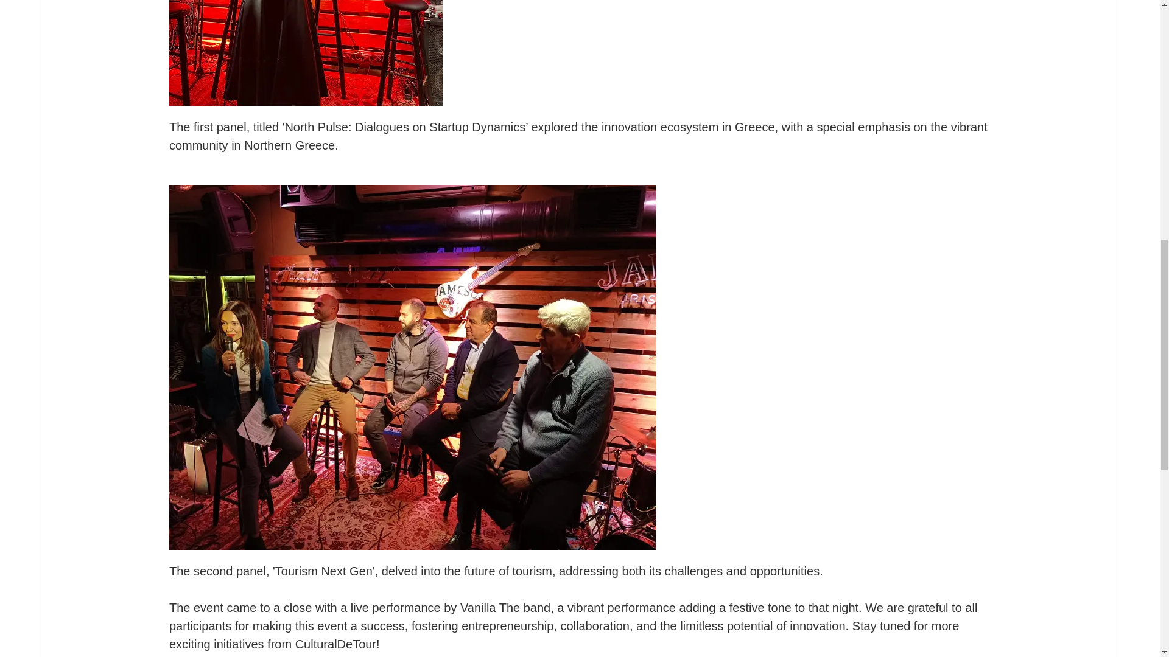 This screenshot has height=657, width=1169. Describe the element at coordinates (413, 366) in the screenshot. I see `SyNU` at that location.